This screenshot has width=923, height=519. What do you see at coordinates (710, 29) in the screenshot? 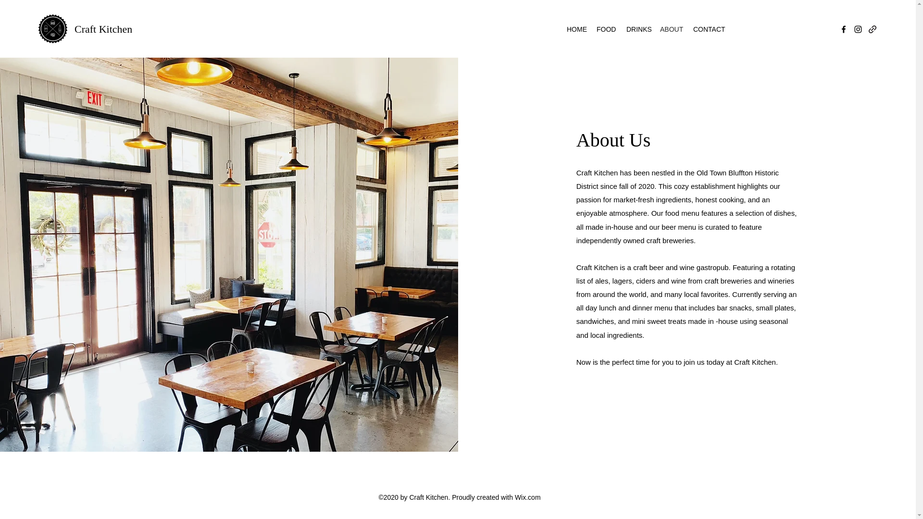
I see `CONTACT` at bounding box center [710, 29].